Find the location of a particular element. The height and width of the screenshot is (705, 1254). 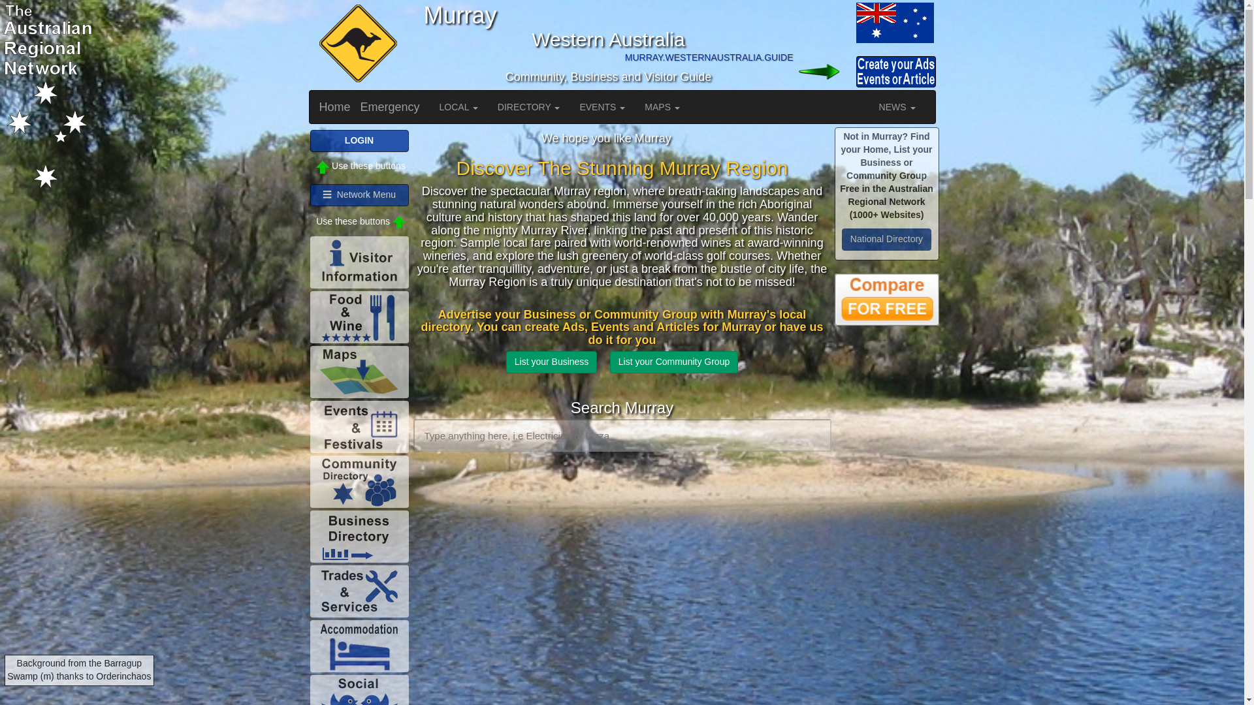

Home is located at coordinates (335, 107).